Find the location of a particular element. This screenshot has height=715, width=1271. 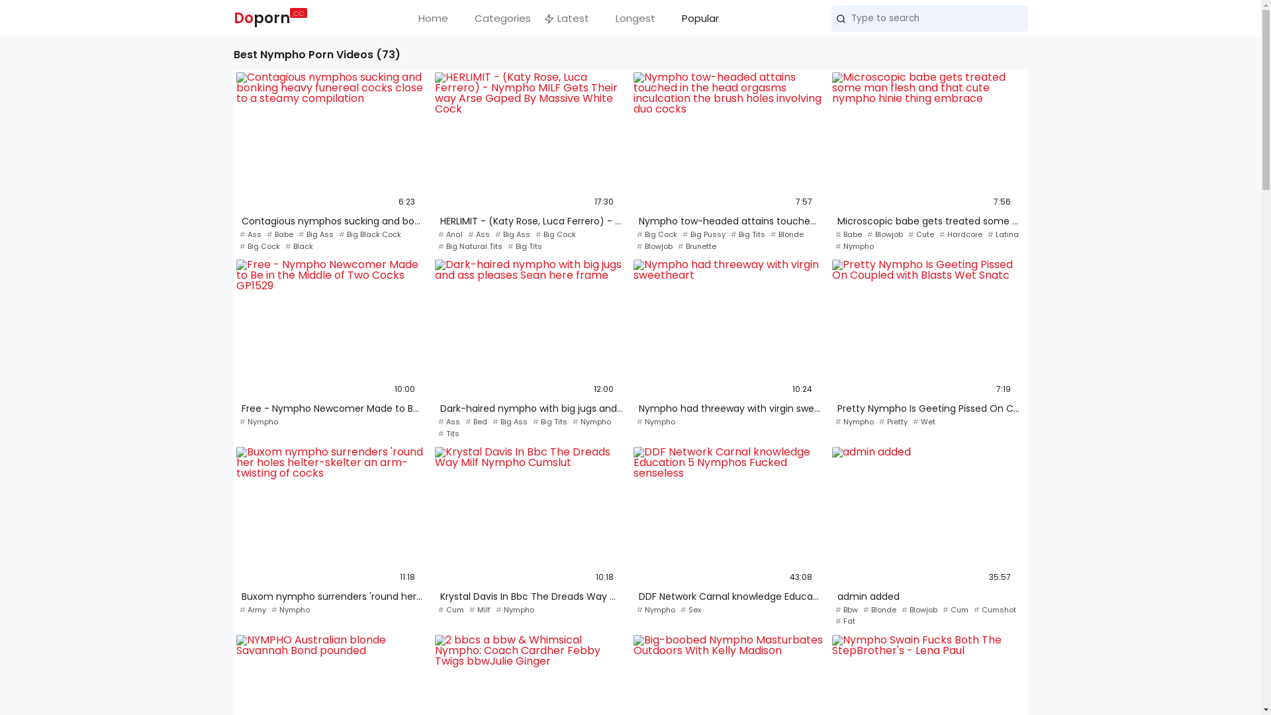

Blonde is located at coordinates (787, 234).